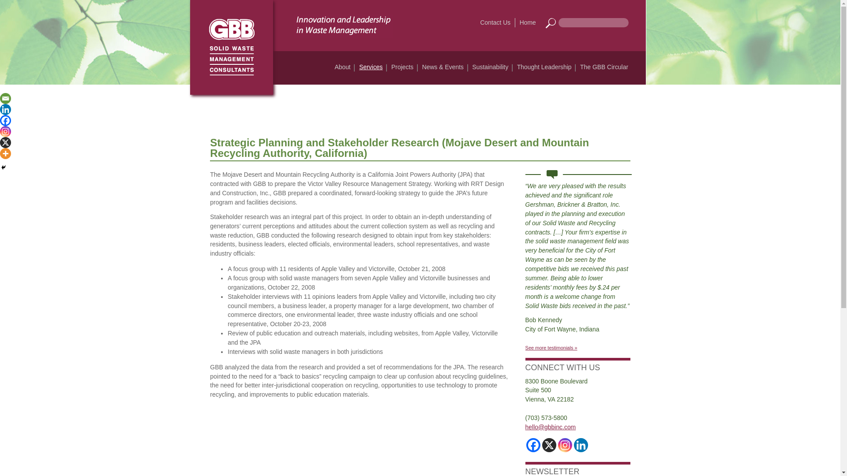 This screenshot has width=847, height=476. I want to click on Contact Us, so click(495, 22).